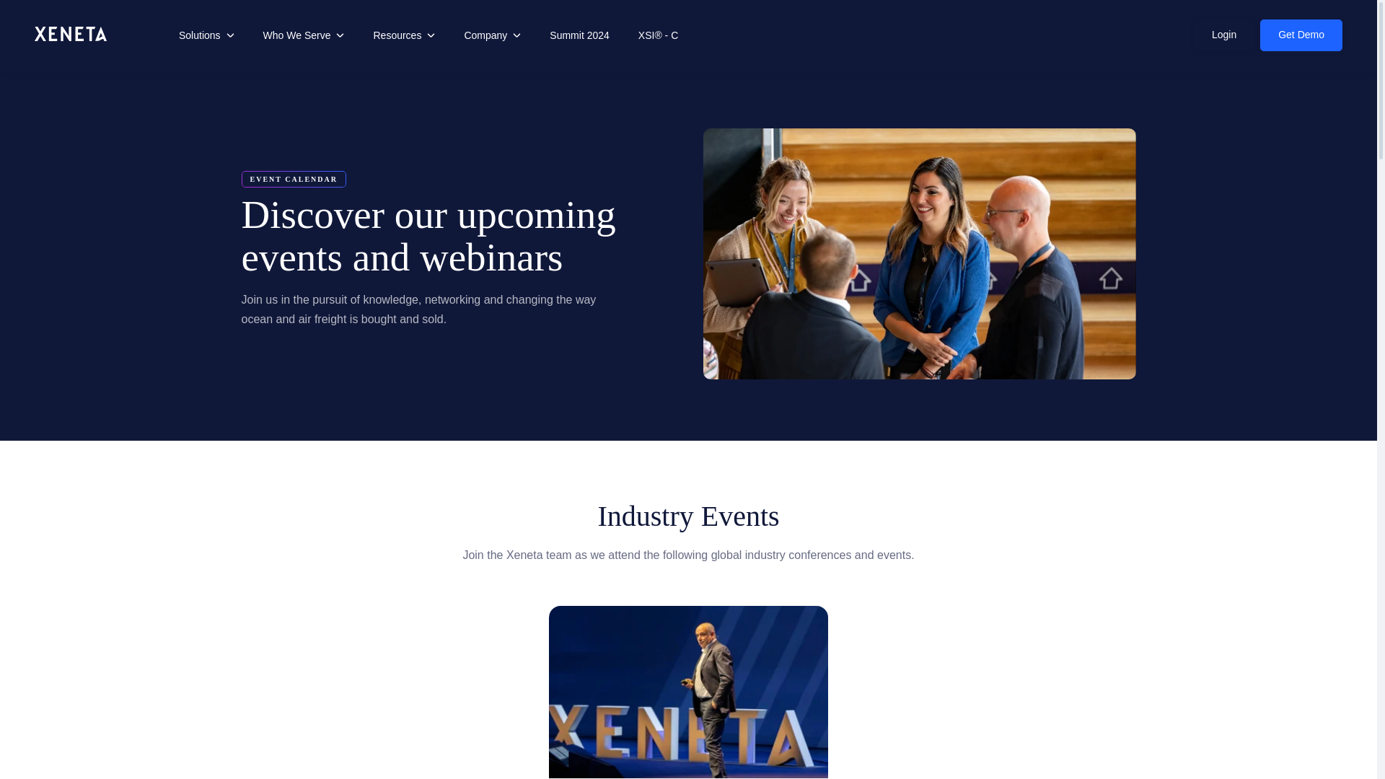 This screenshot has width=1385, height=779. Describe the element at coordinates (404, 35) in the screenshot. I see `Air Intelligence` at that location.